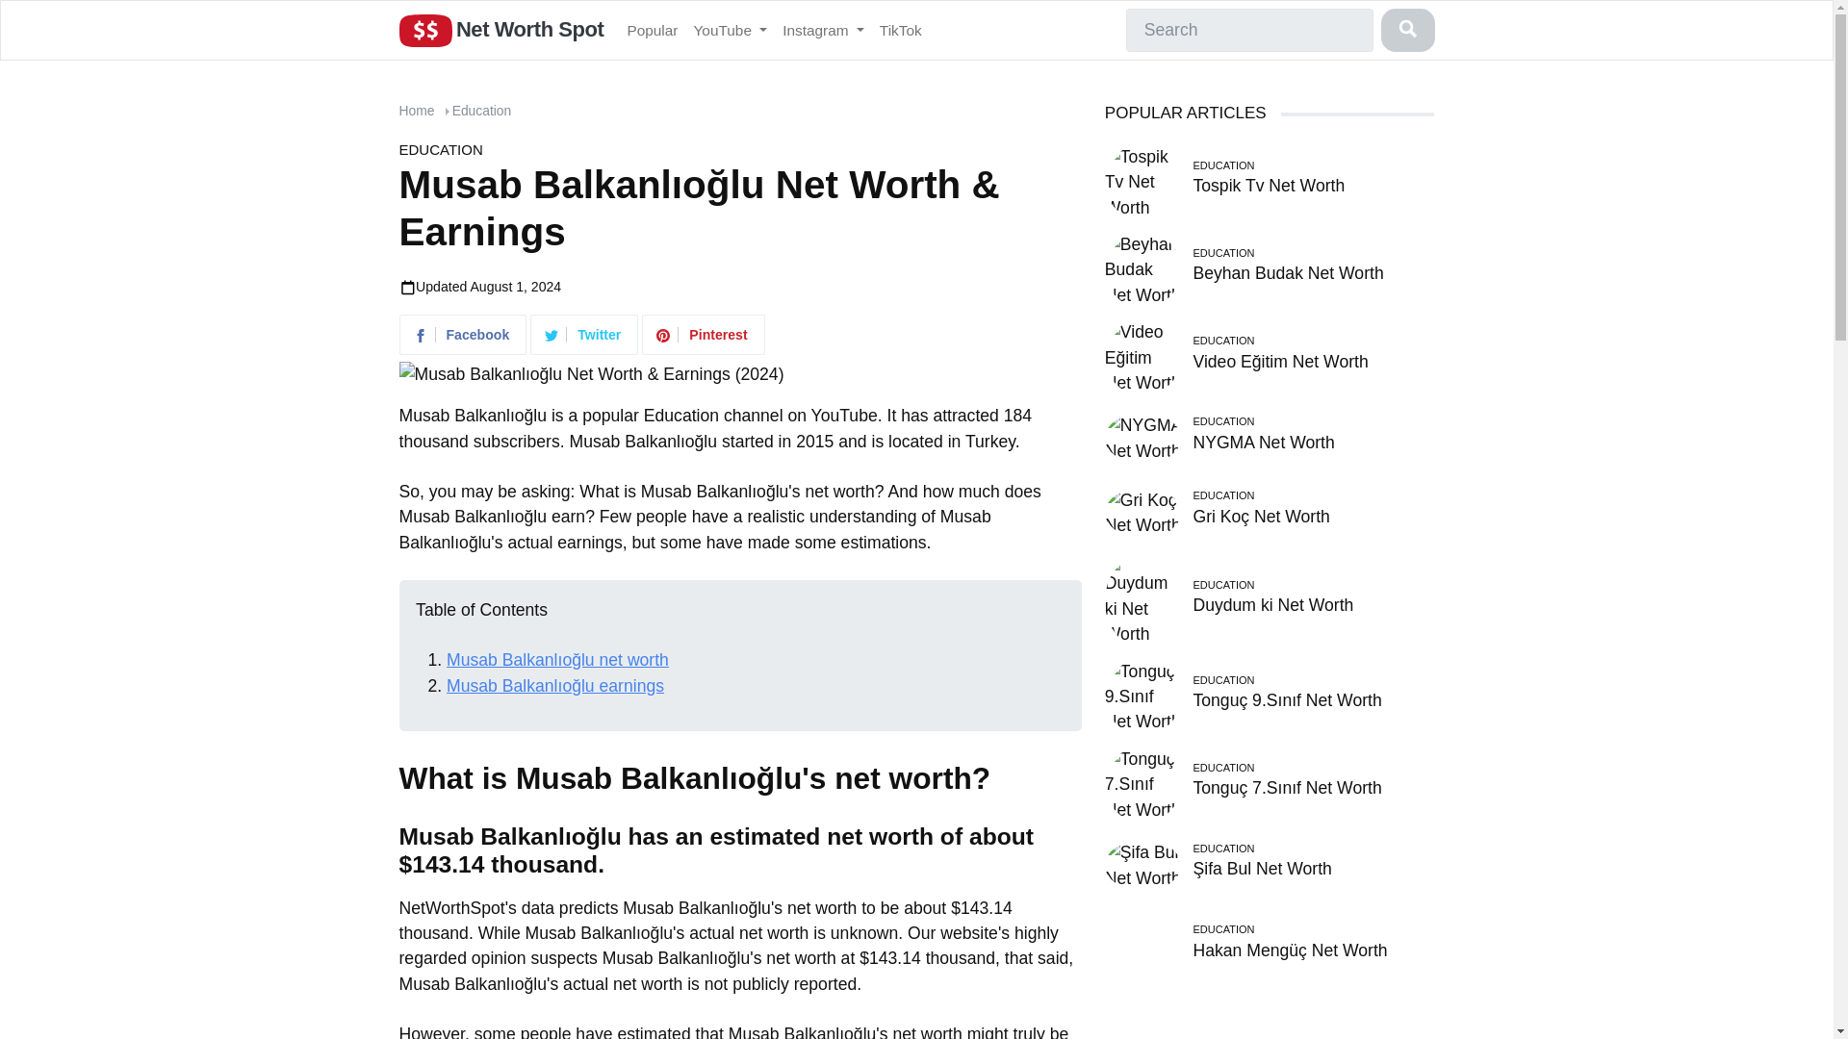 This screenshot has height=1039, width=1848. What do you see at coordinates (481, 110) in the screenshot?
I see `Education` at bounding box center [481, 110].